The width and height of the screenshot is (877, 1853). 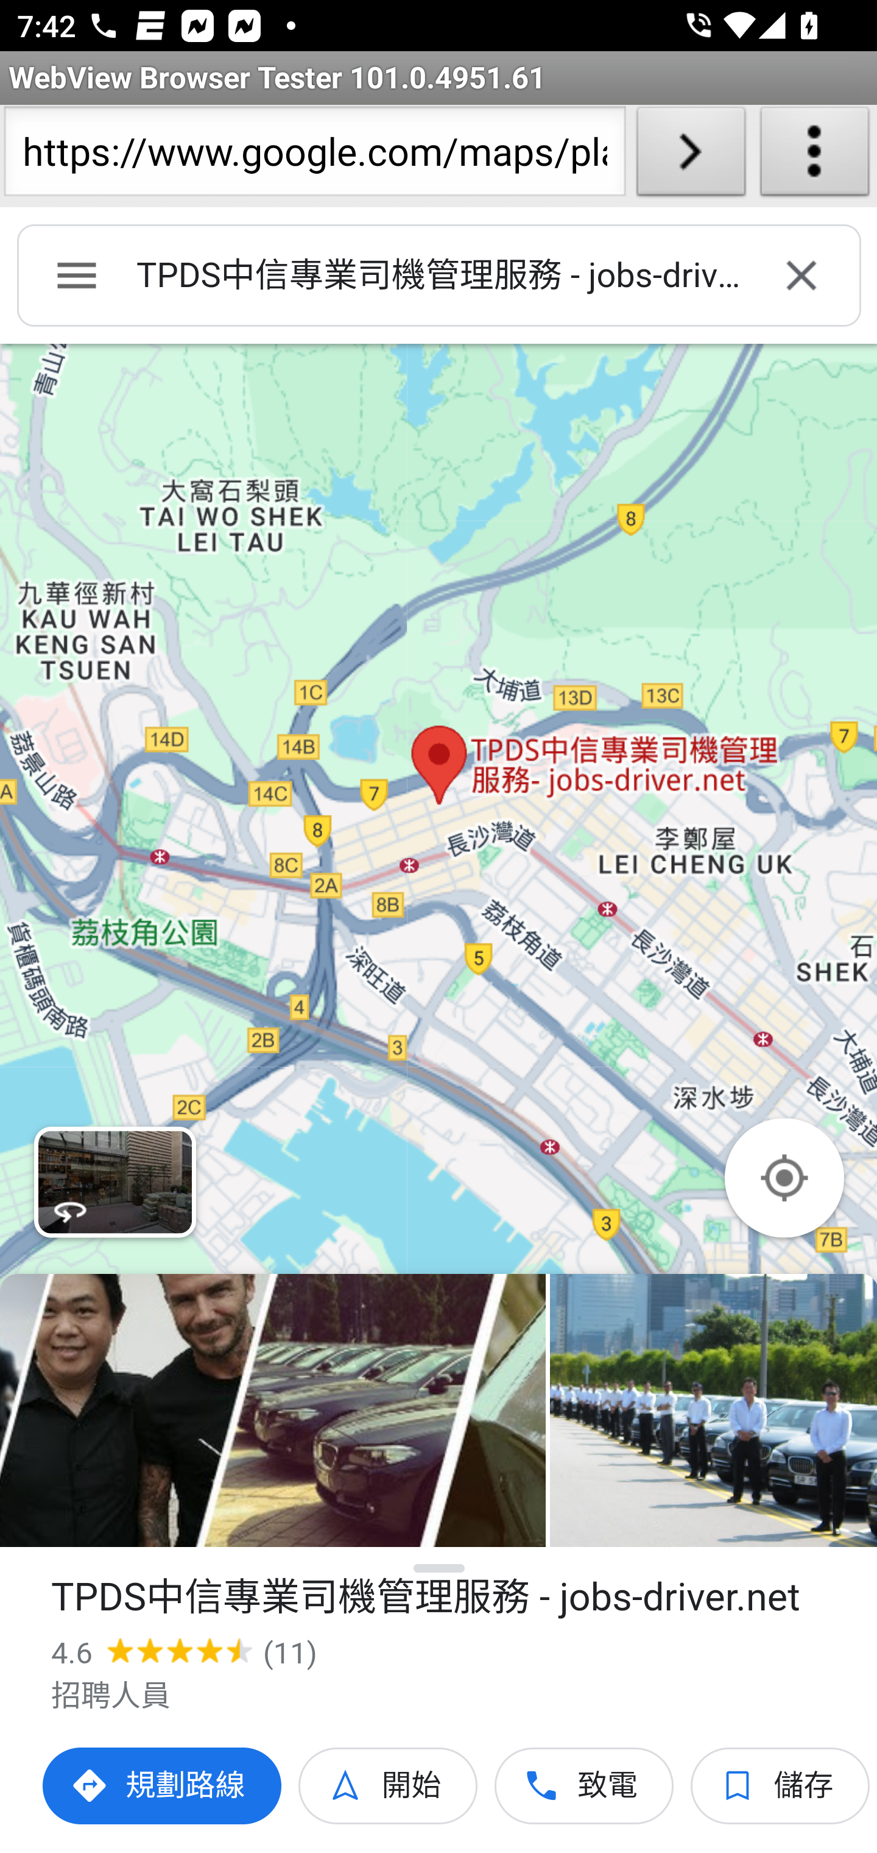 What do you see at coordinates (273, 1410) in the screenshot?
I see `第 1 張相片 (共 8 張)` at bounding box center [273, 1410].